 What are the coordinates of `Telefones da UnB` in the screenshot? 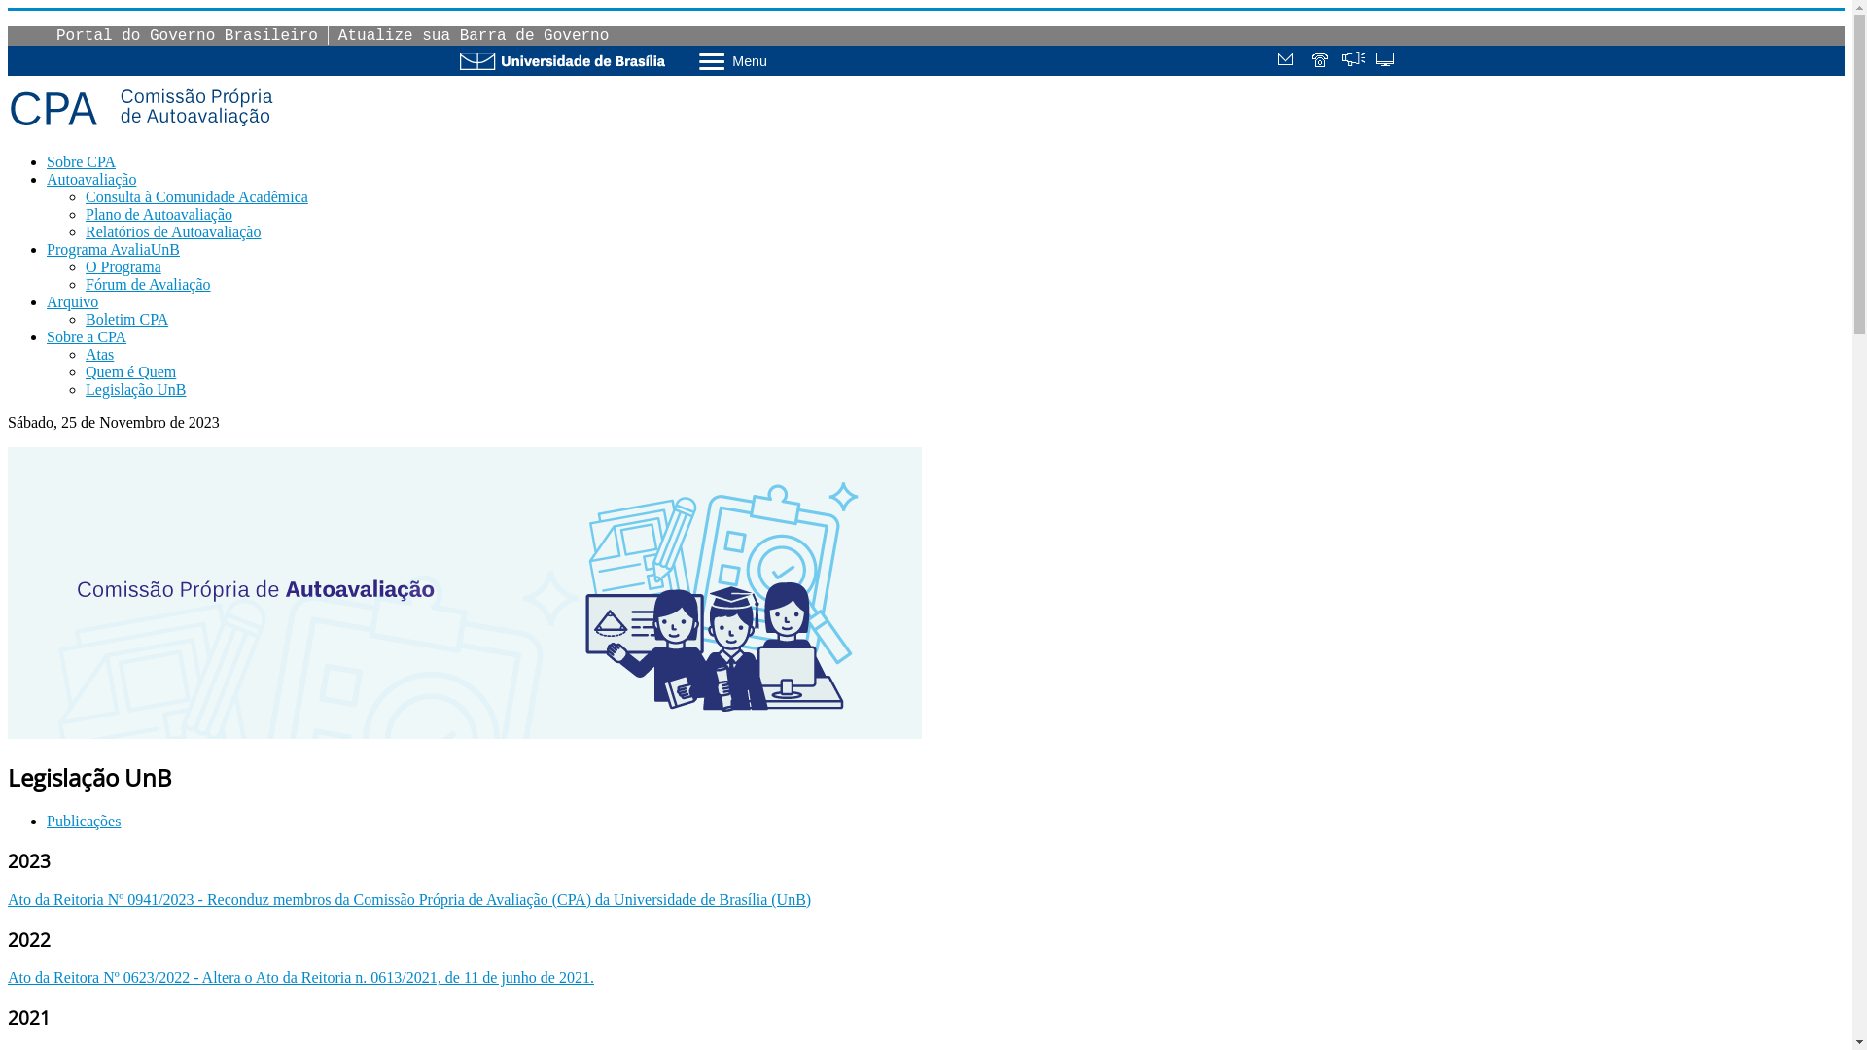 It's located at (1321, 61).